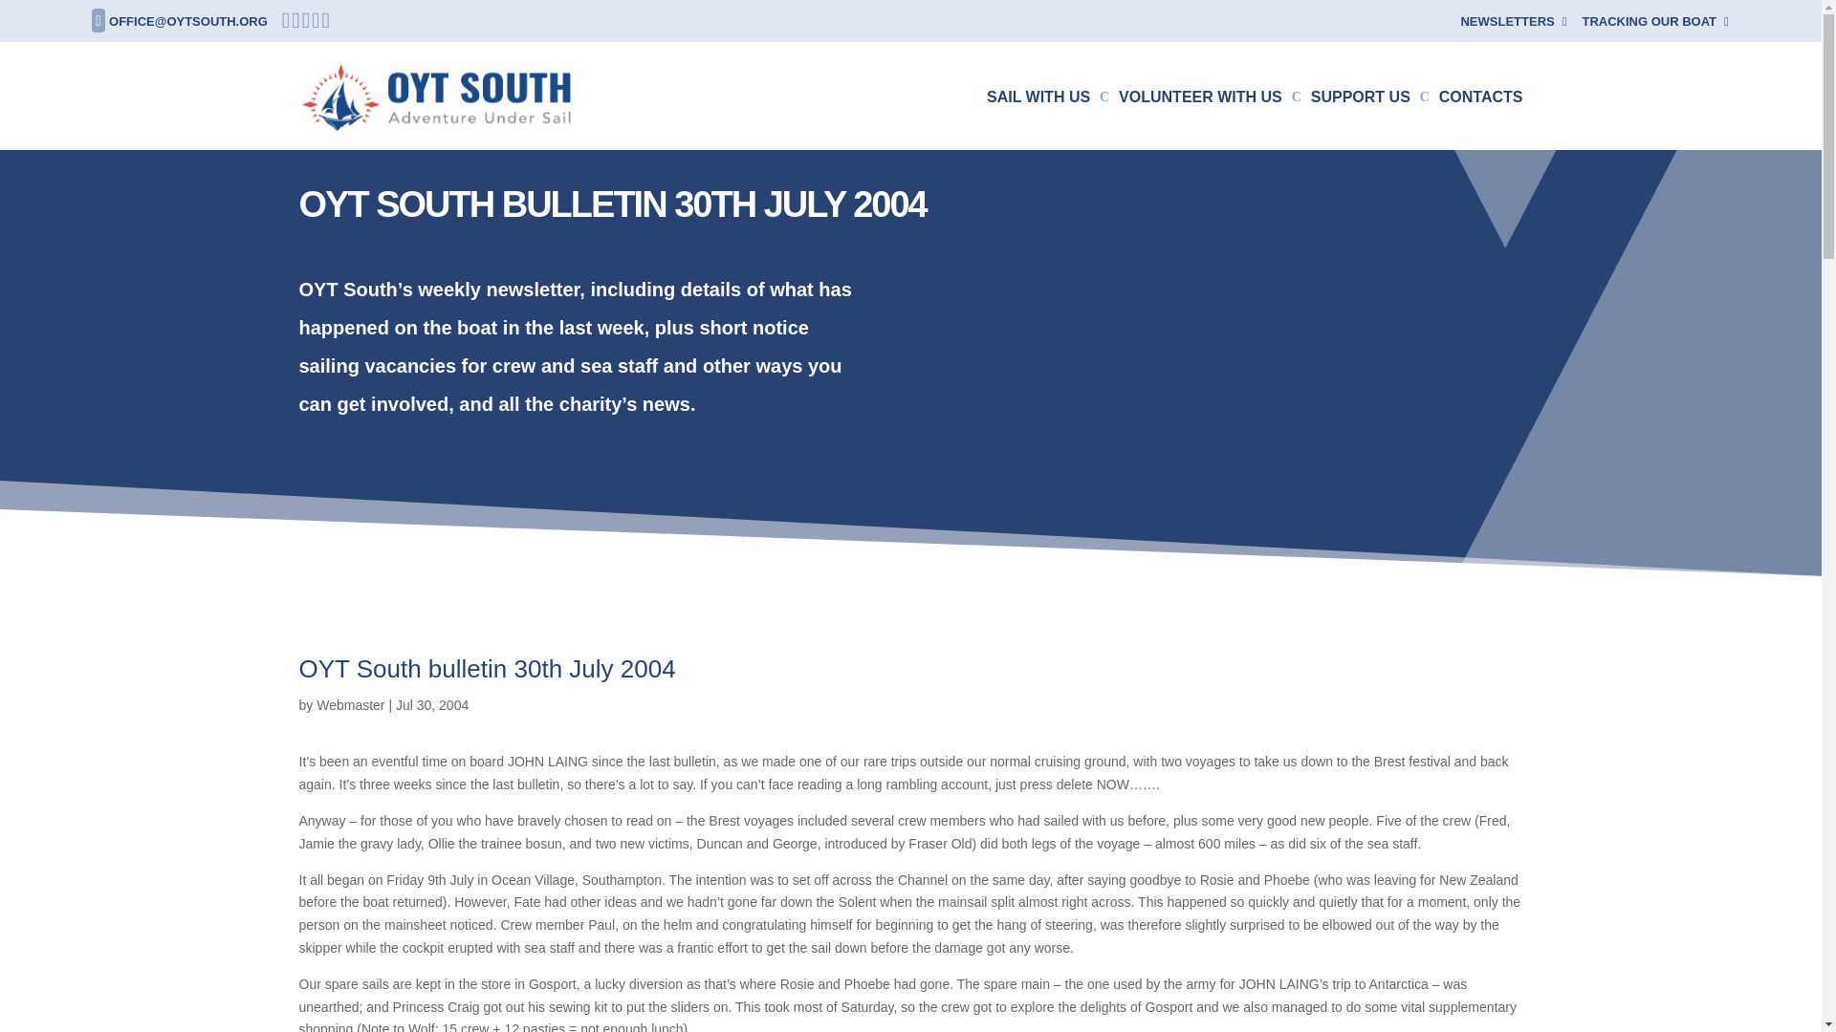 This screenshot has height=1032, width=1836. What do you see at coordinates (350, 705) in the screenshot?
I see `Posts by Webmaster` at bounding box center [350, 705].